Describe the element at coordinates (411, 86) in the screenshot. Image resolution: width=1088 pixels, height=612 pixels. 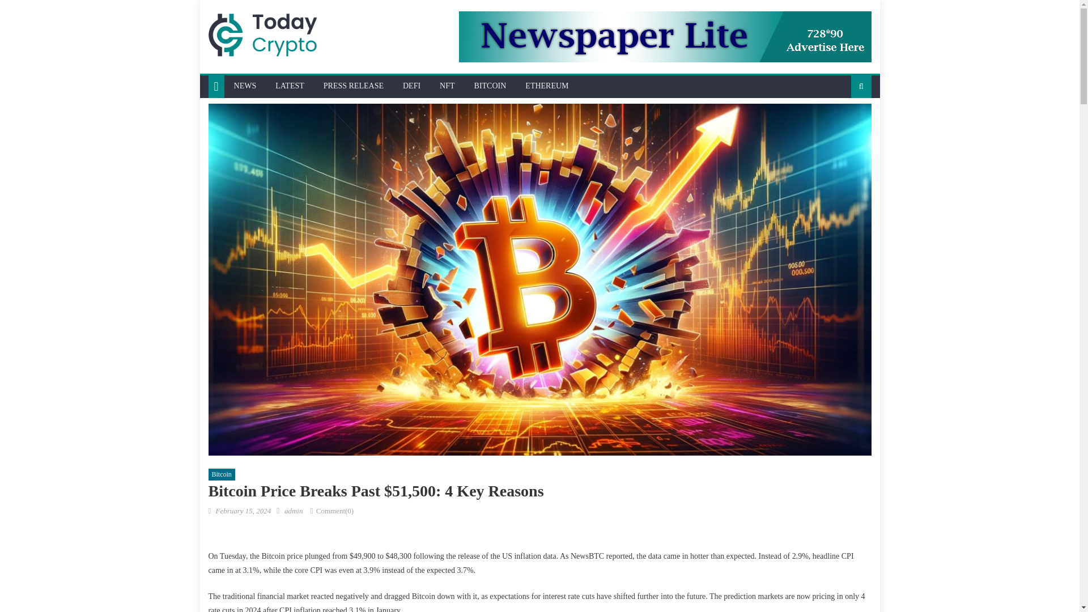
I see `DEFI` at that location.